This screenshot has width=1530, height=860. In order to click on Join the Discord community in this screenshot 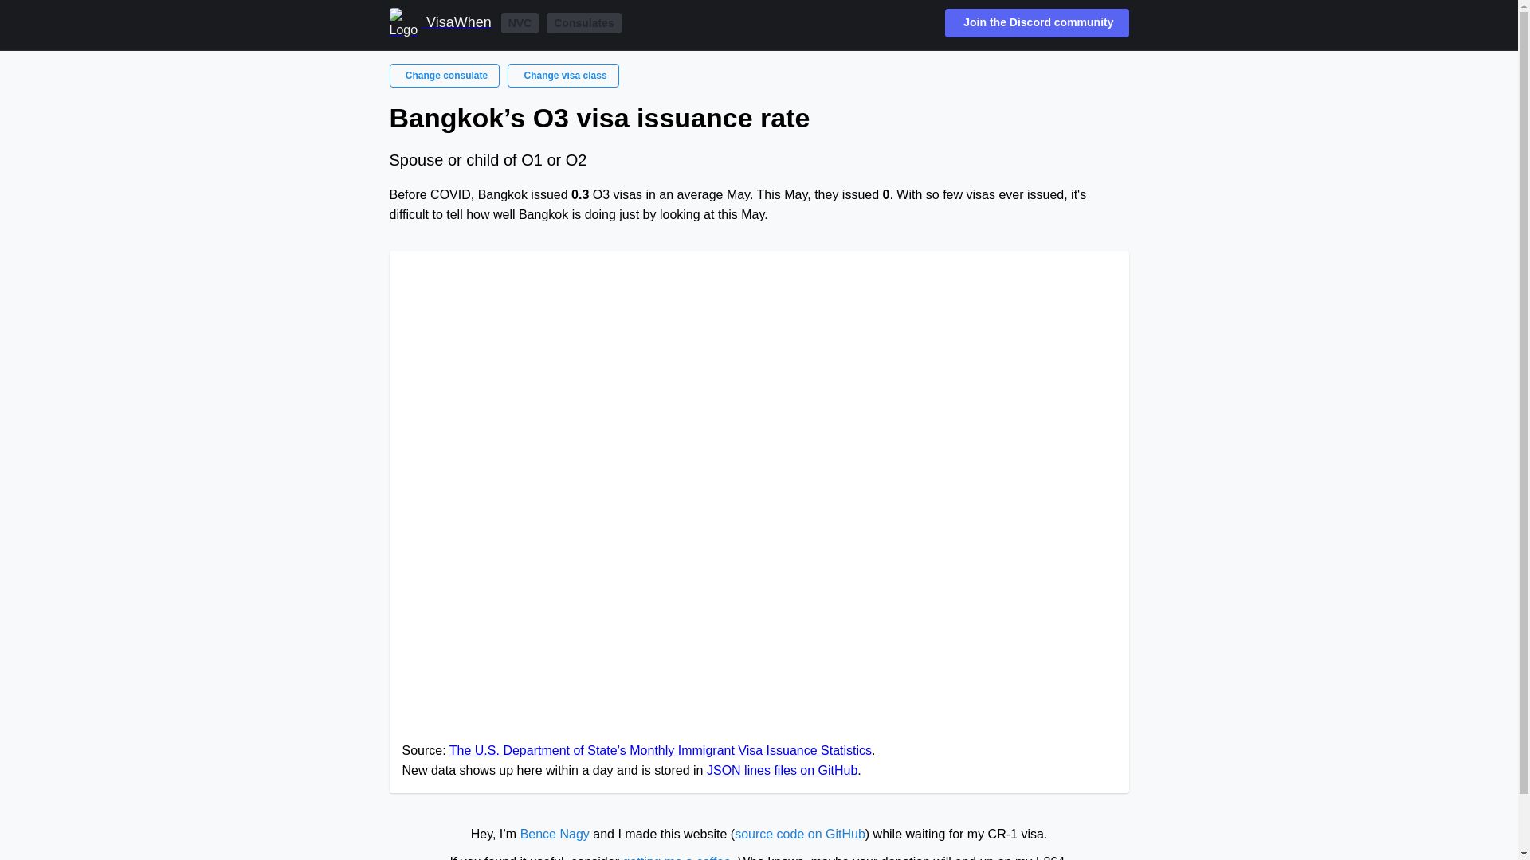, I will do `click(1037, 22)`.